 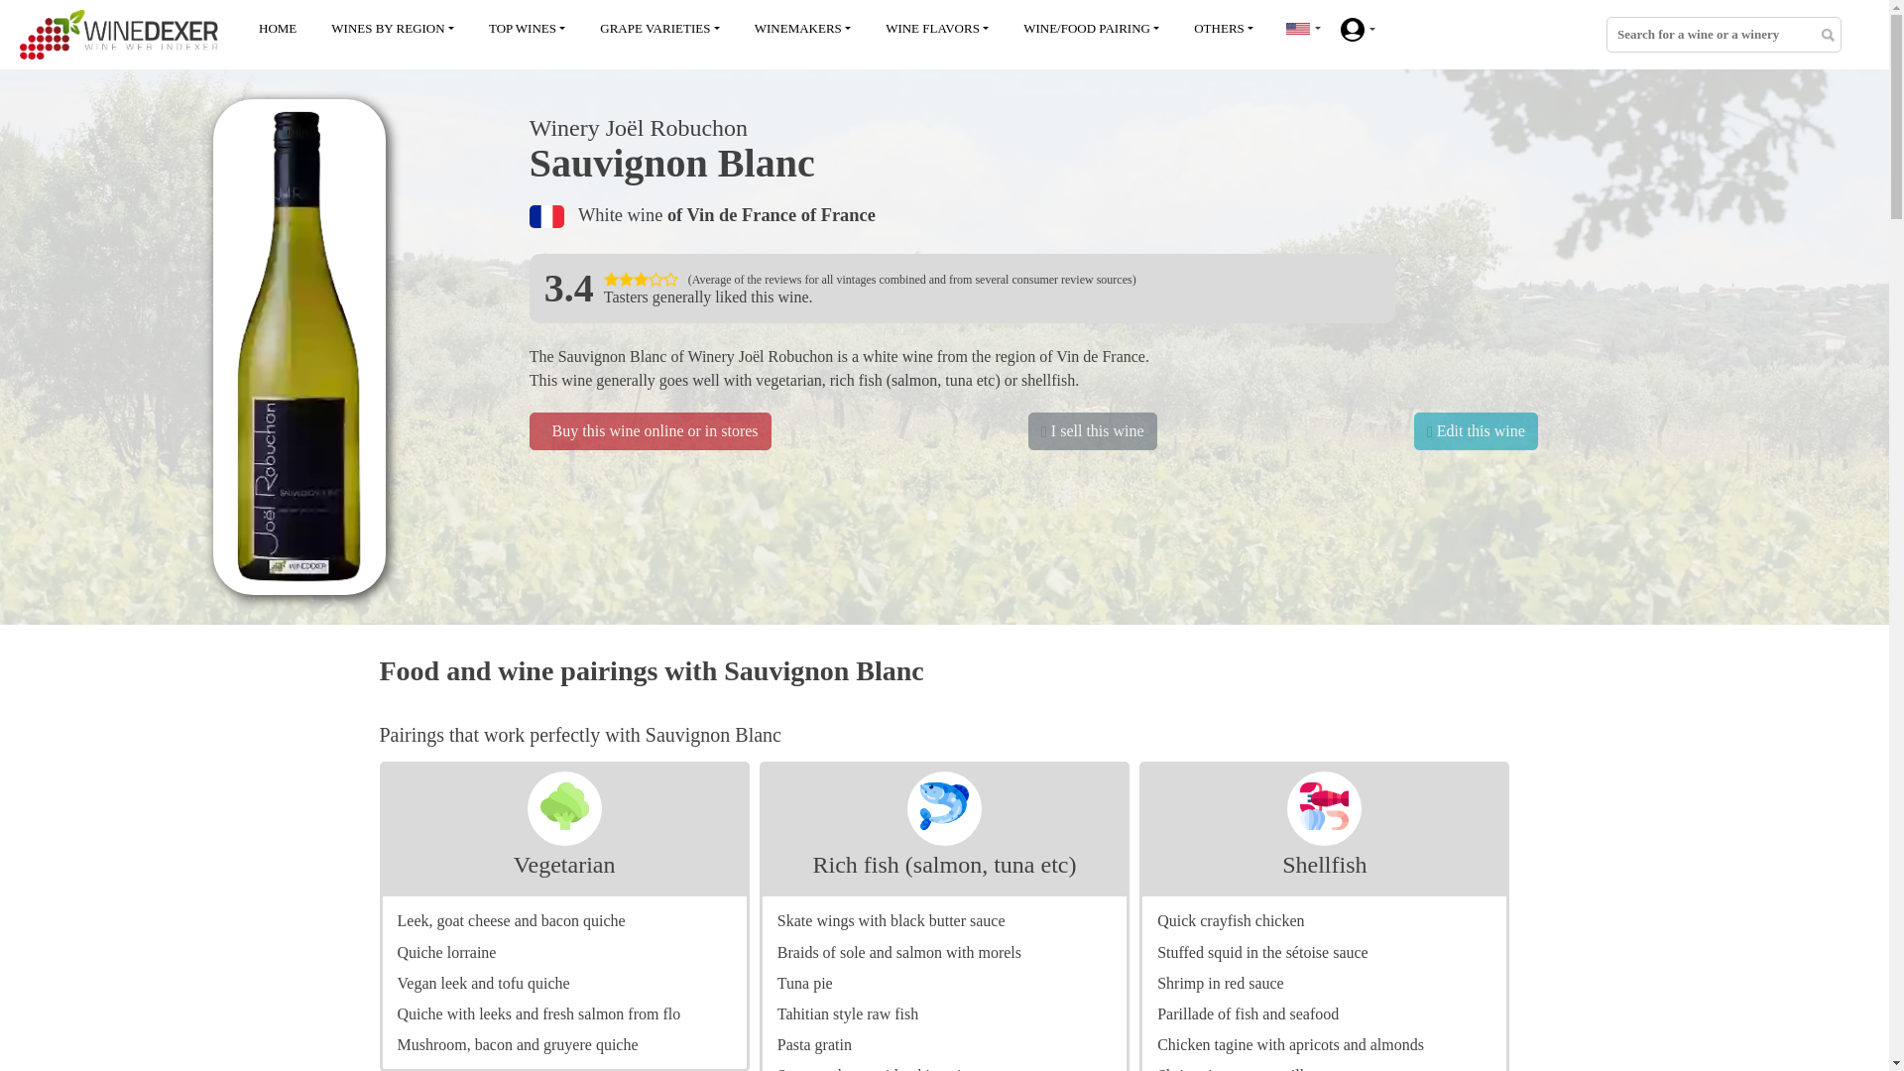 I want to click on Wine and food pairings with Vegetarian, so click(x=564, y=864).